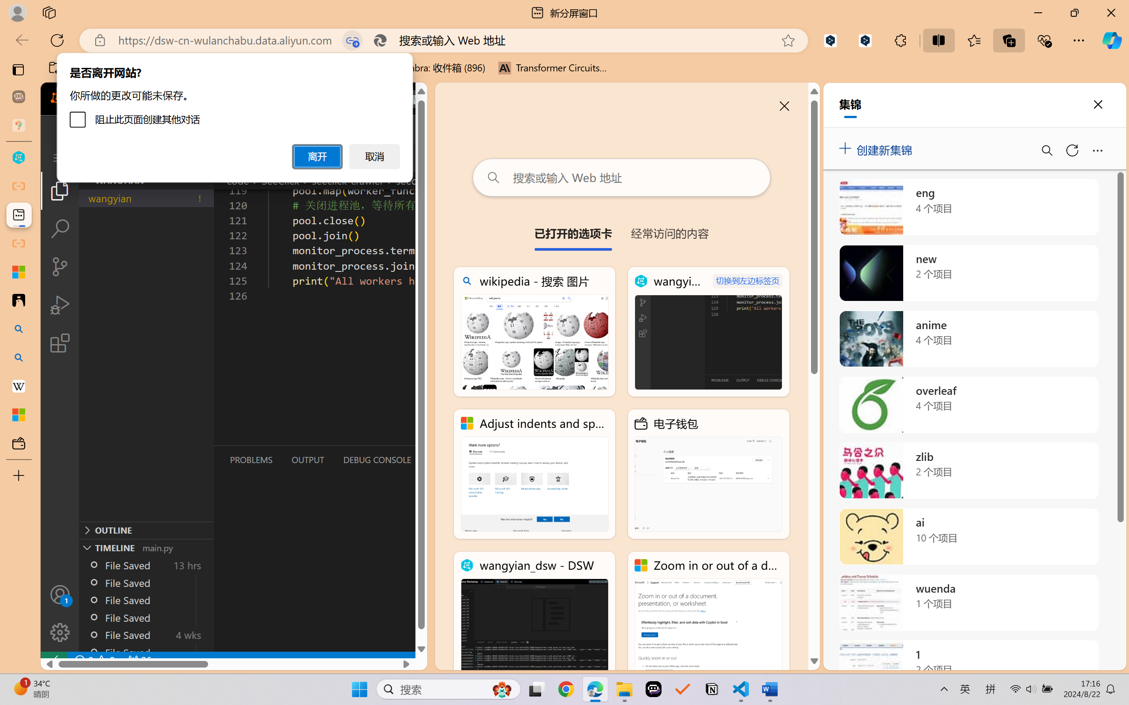 The height and width of the screenshot is (705, 1129). I want to click on Czech (detected), so click(1021, 111).